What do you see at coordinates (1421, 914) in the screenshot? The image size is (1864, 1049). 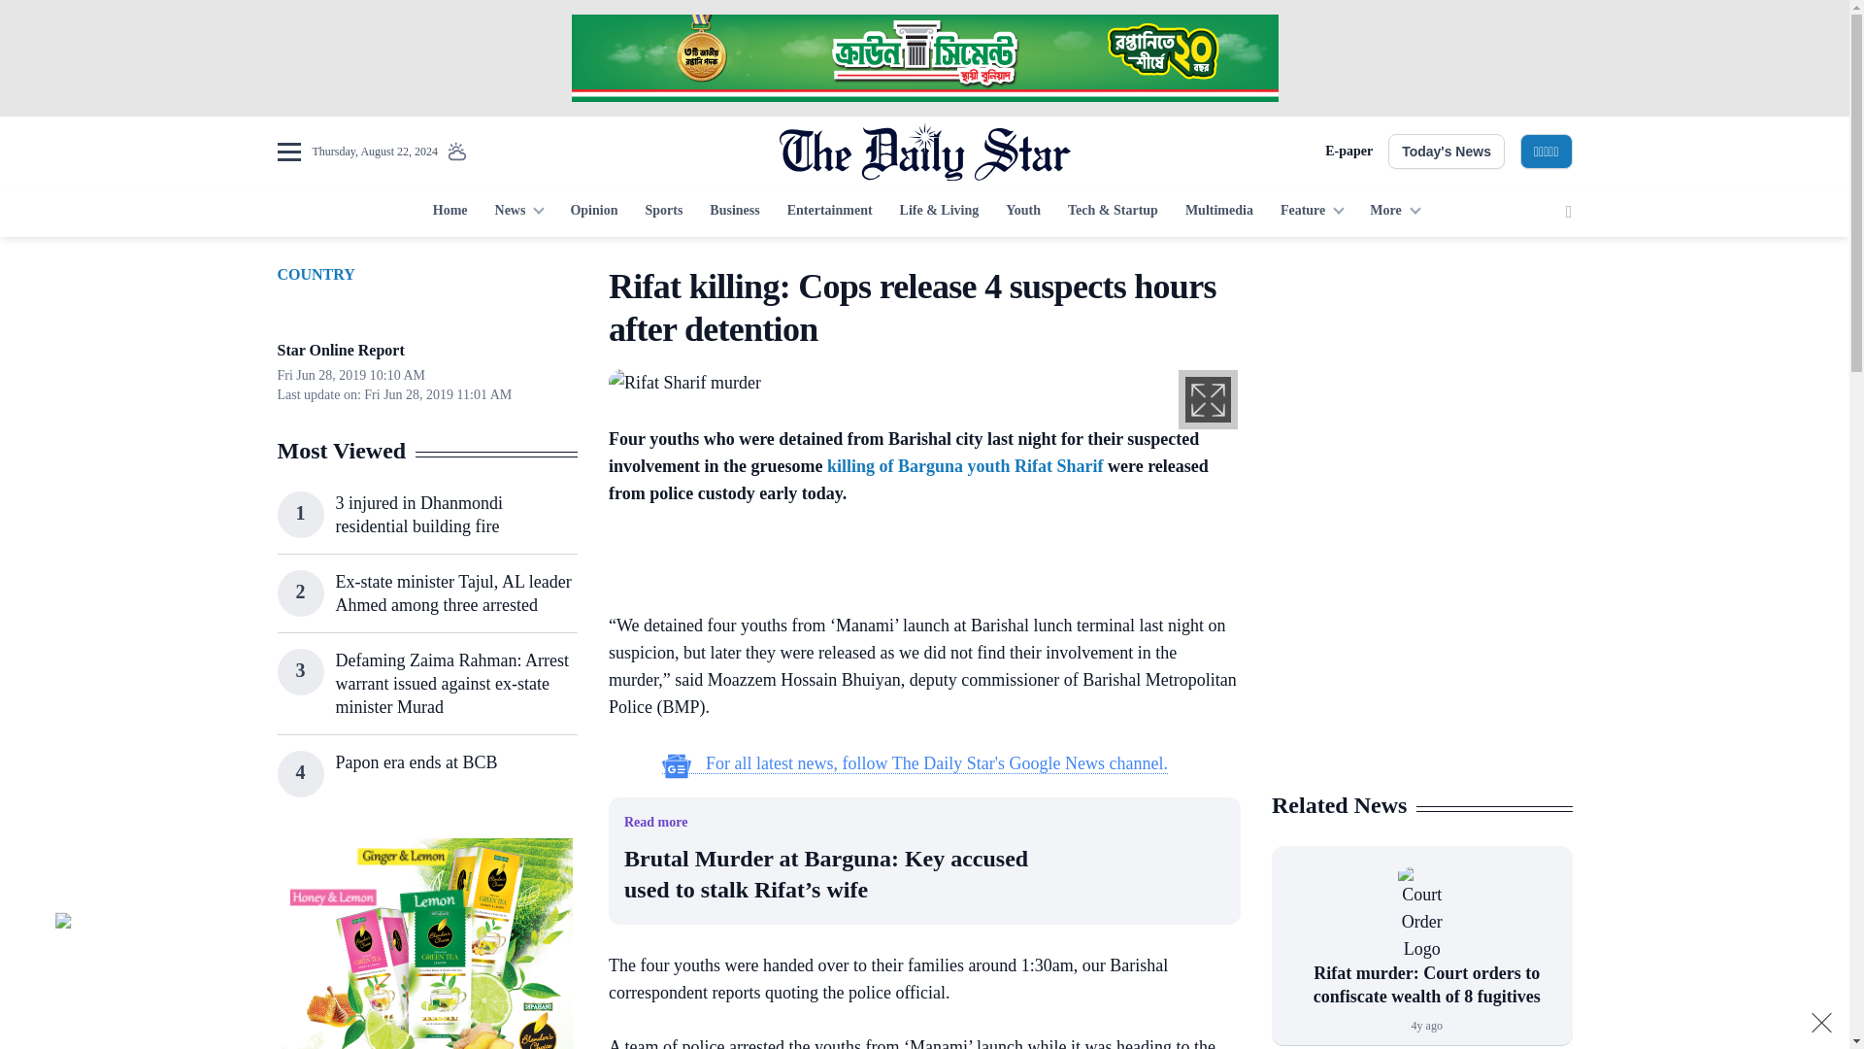 I see `Court Order Logo` at bounding box center [1421, 914].